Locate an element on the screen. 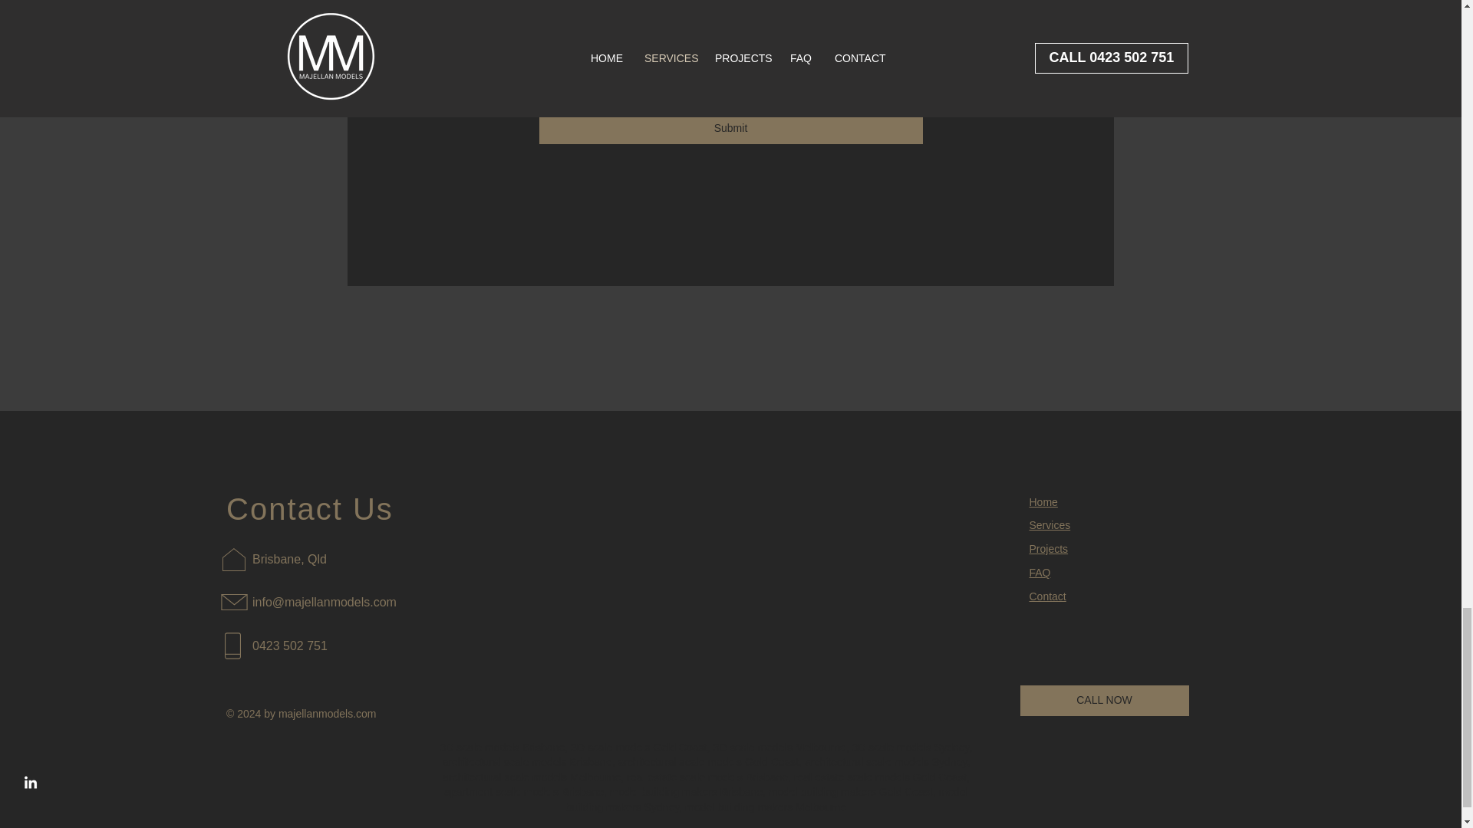 Image resolution: width=1473 pixels, height=828 pixels. Home is located at coordinates (1043, 501).